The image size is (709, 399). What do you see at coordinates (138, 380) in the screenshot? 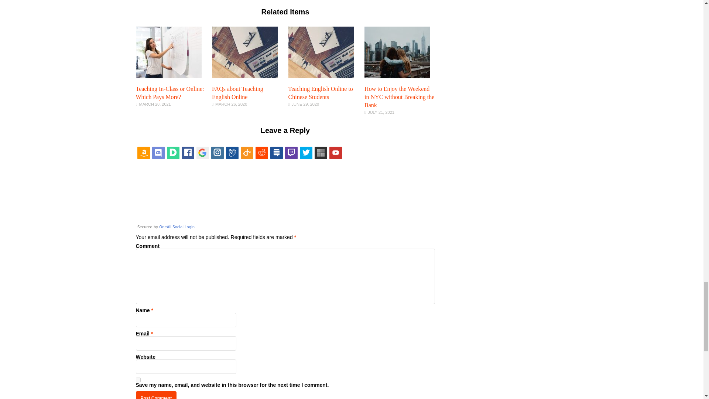
I see `yes` at bounding box center [138, 380].